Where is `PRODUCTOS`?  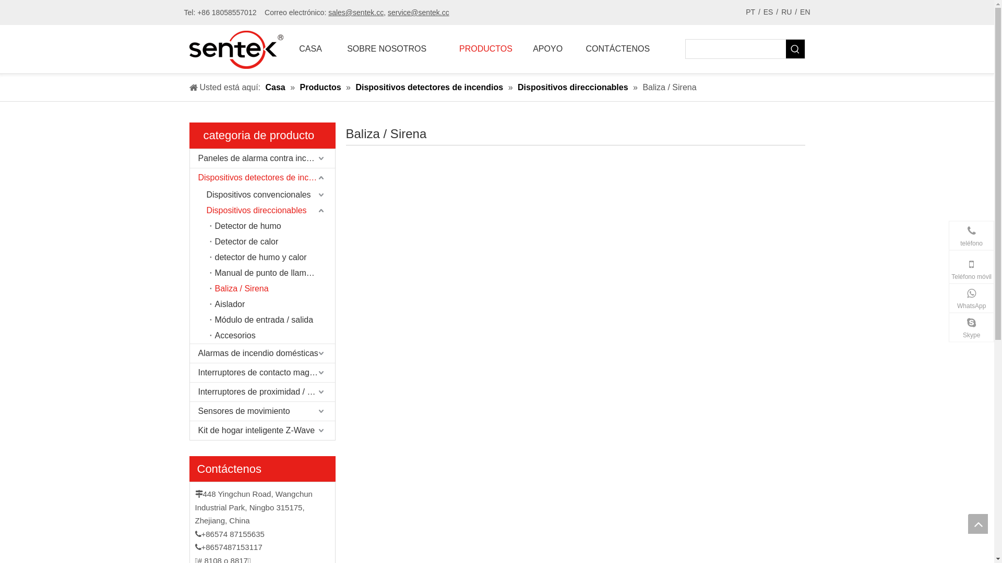
PRODUCTOS is located at coordinates (486, 49).